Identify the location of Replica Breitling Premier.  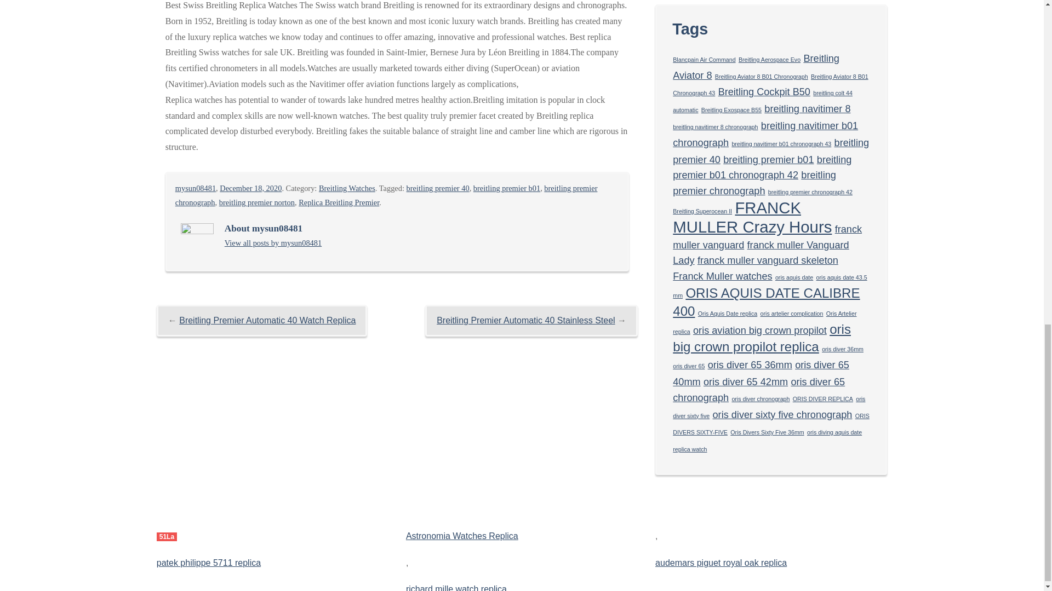
(339, 202).